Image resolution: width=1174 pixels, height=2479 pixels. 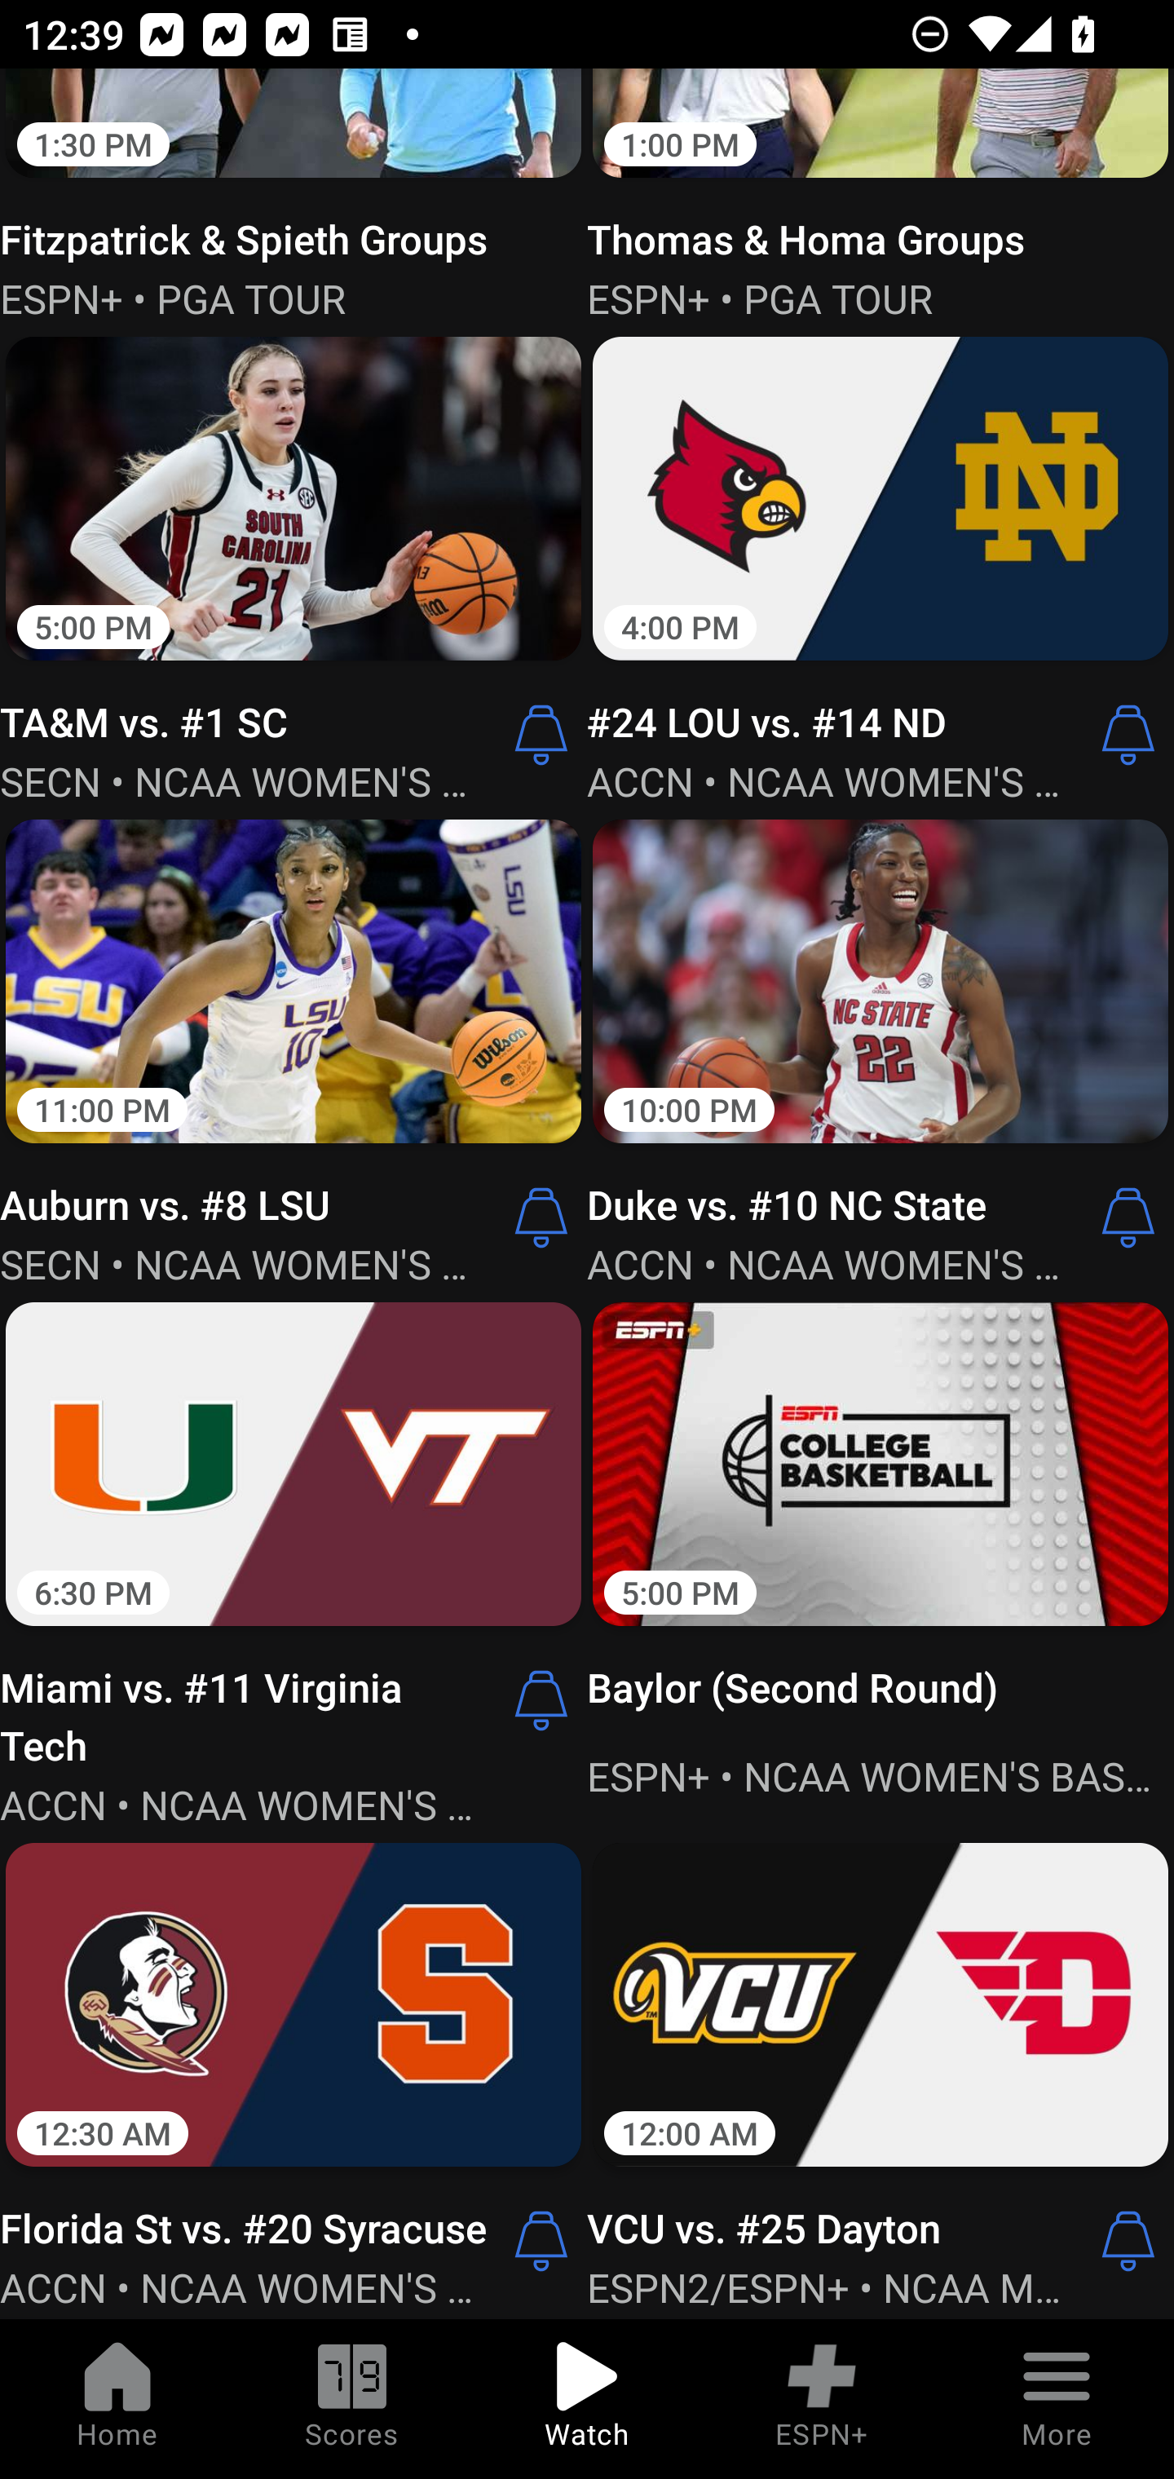 What do you see at coordinates (1057, 2399) in the screenshot?
I see `More` at bounding box center [1057, 2399].